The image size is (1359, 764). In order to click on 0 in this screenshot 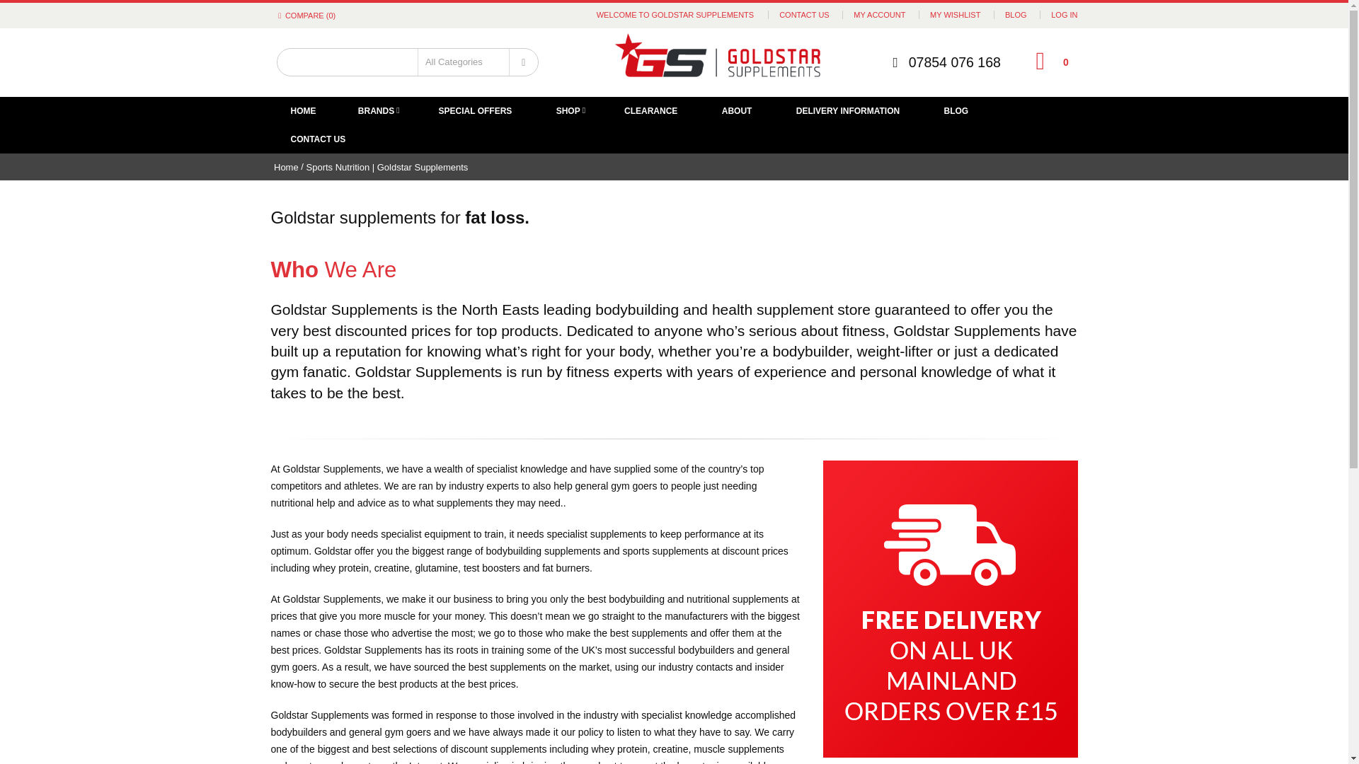, I will do `click(1040, 59)`.